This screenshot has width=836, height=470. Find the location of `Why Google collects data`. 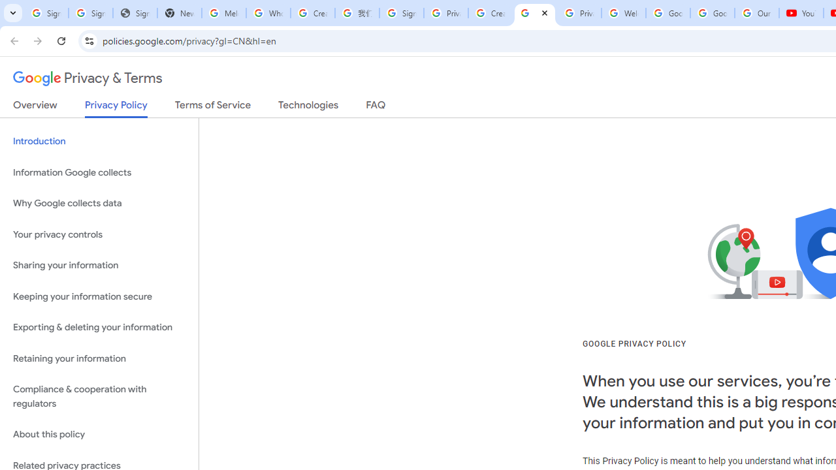

Why Google collects data is located at coordinates (99, 204).